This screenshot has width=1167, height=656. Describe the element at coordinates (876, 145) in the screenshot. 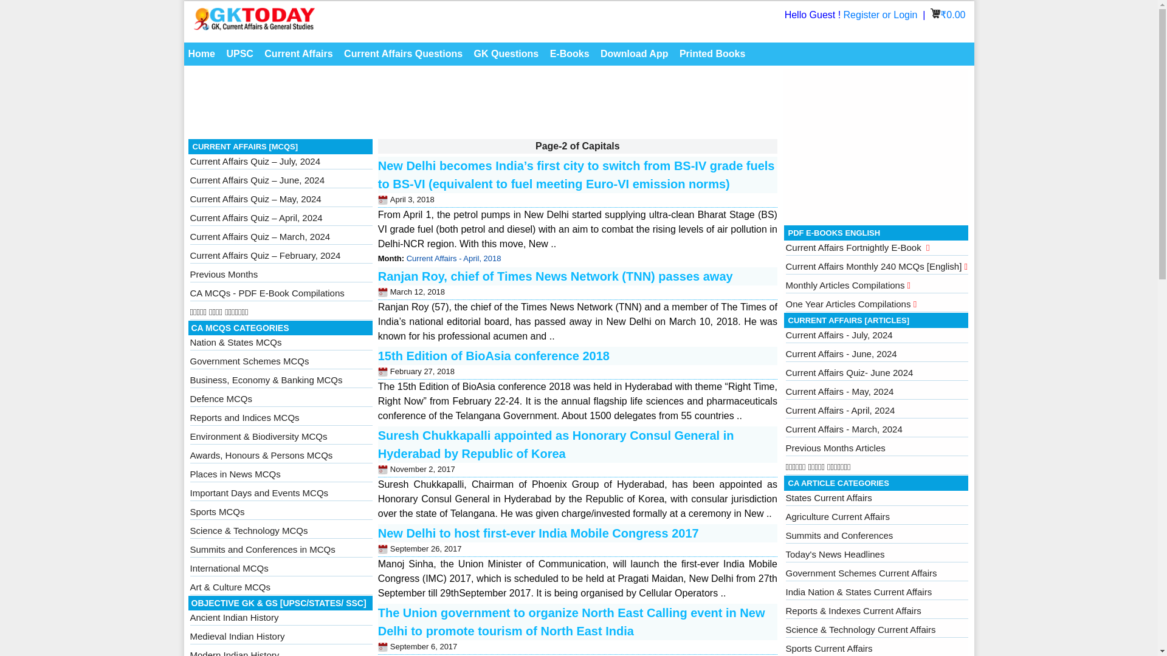

I see `Advertisement` at that location.